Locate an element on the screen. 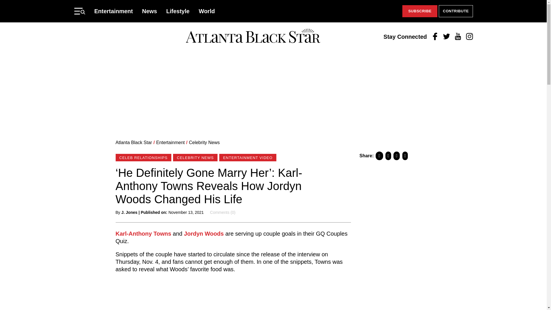  SUBSCRIBE is located at coordinates (420, 11).